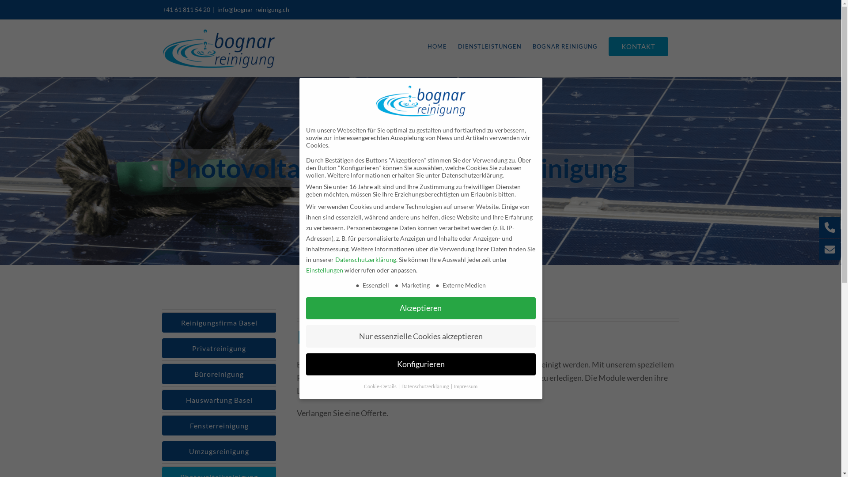  I want to click on +41 61 811 54 20, so click(186, 10).